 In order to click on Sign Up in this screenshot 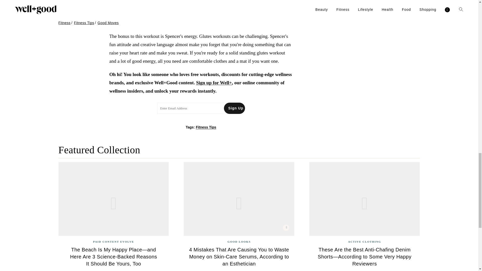, I will do `click(234, 108)`.